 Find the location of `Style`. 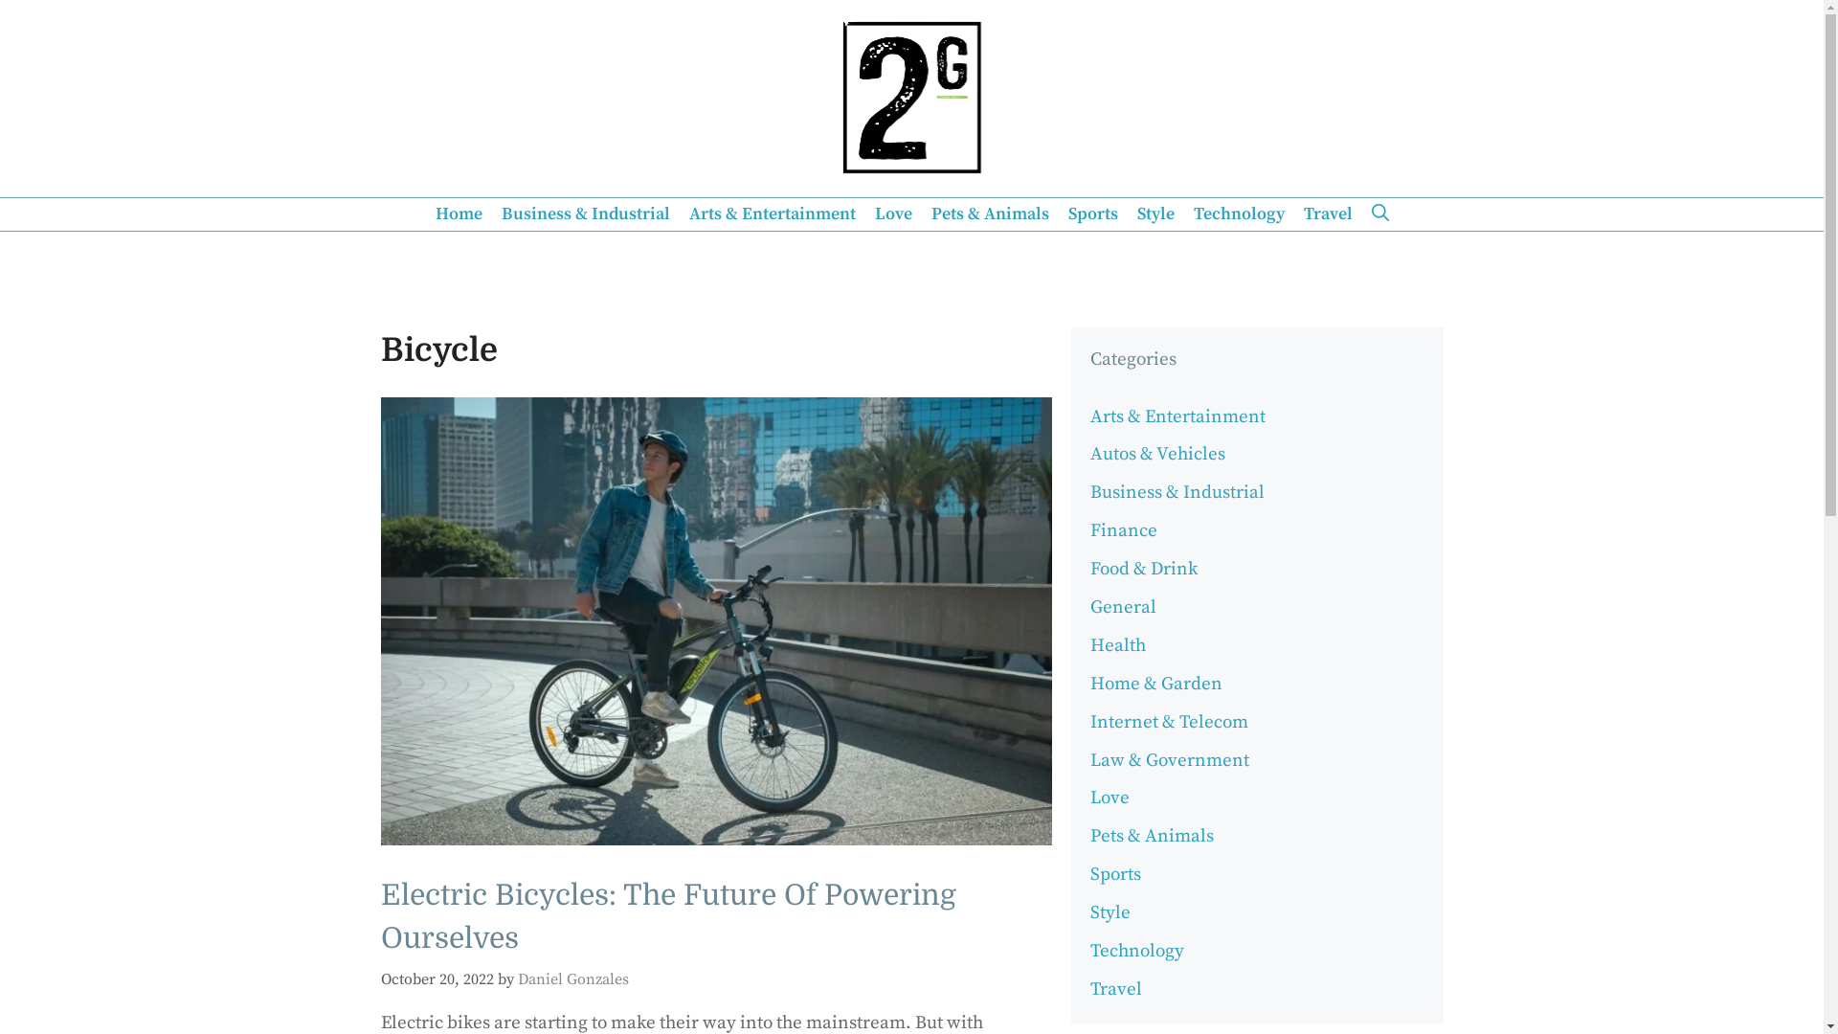

Style is located at coordinates (1110, 913).